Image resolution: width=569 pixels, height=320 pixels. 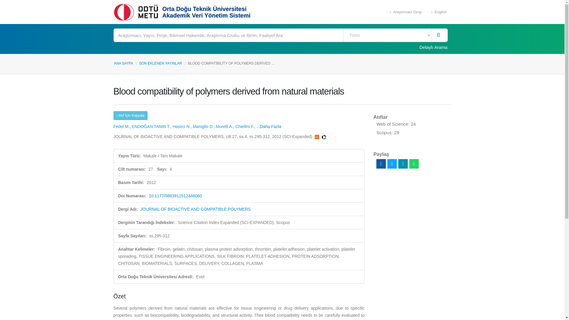 What do you see at coordinates (196, 209) in the screenshot?
I see `JOURNAL OF BIOACTIVE AND COMPATIBLE POLYMERS` at bounding box center [196, 209].